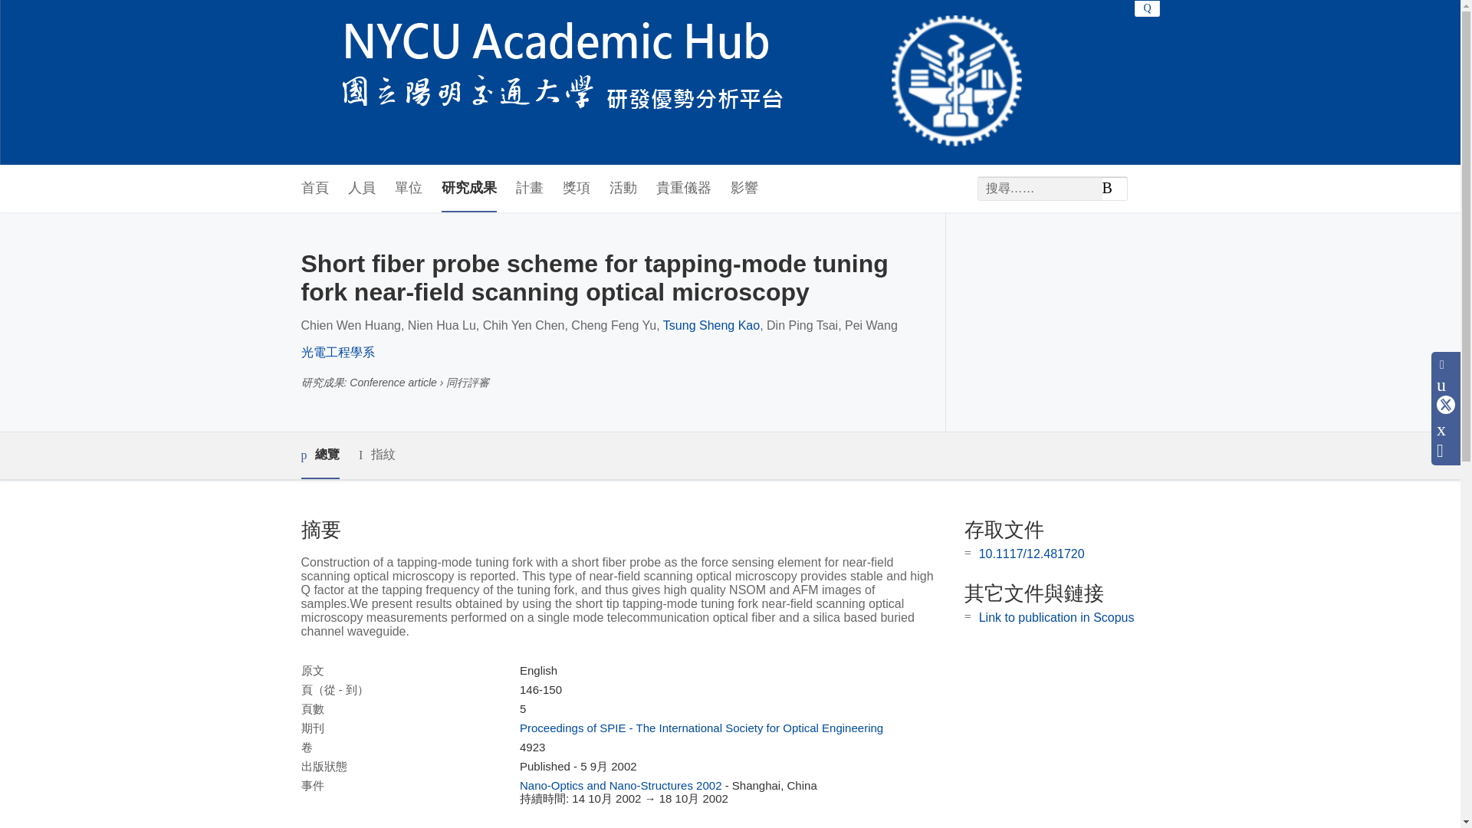 Image resolution: width=1472 pixels, height=828 pixels. What do you see at coordinates (619, 785) in the screenshot?
I see `Nano-Optics and Nano-Structures 2002` at bounding box center [619, 785].